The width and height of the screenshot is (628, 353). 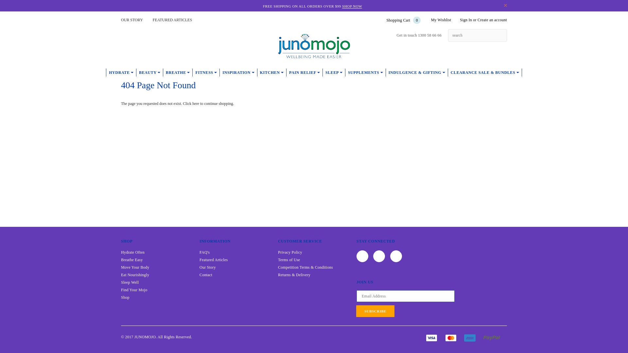 What do you see at coordinates (305, 73) in the screenshot?
I see `PAIN RELIEF` at bounding box center [305, 73].